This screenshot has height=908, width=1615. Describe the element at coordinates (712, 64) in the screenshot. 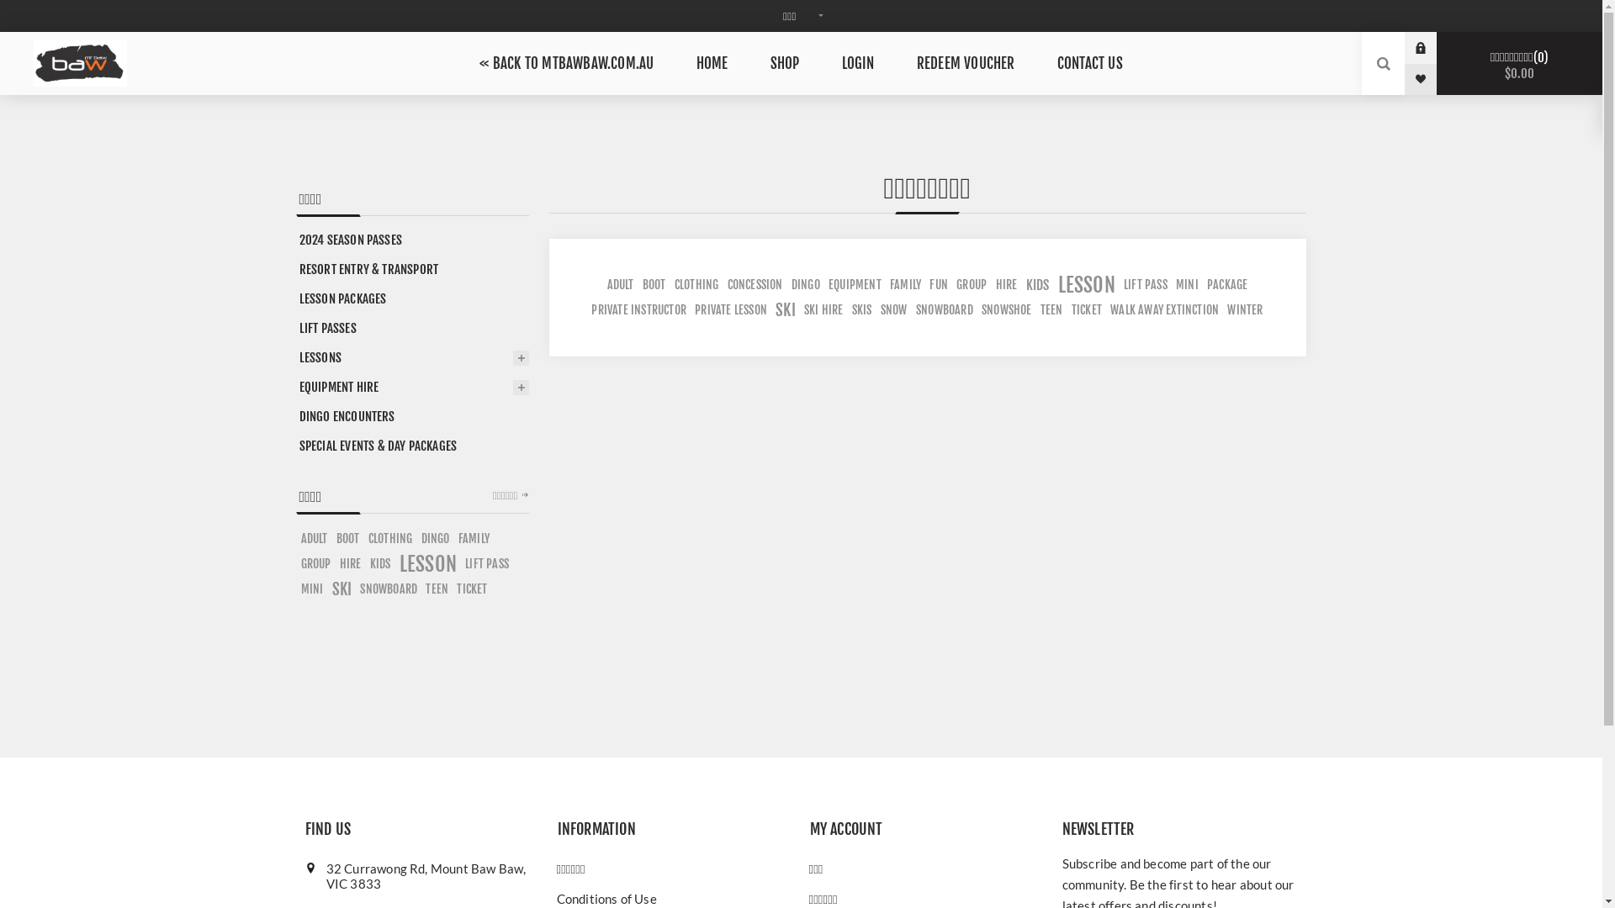

I see `HOME` at that location.